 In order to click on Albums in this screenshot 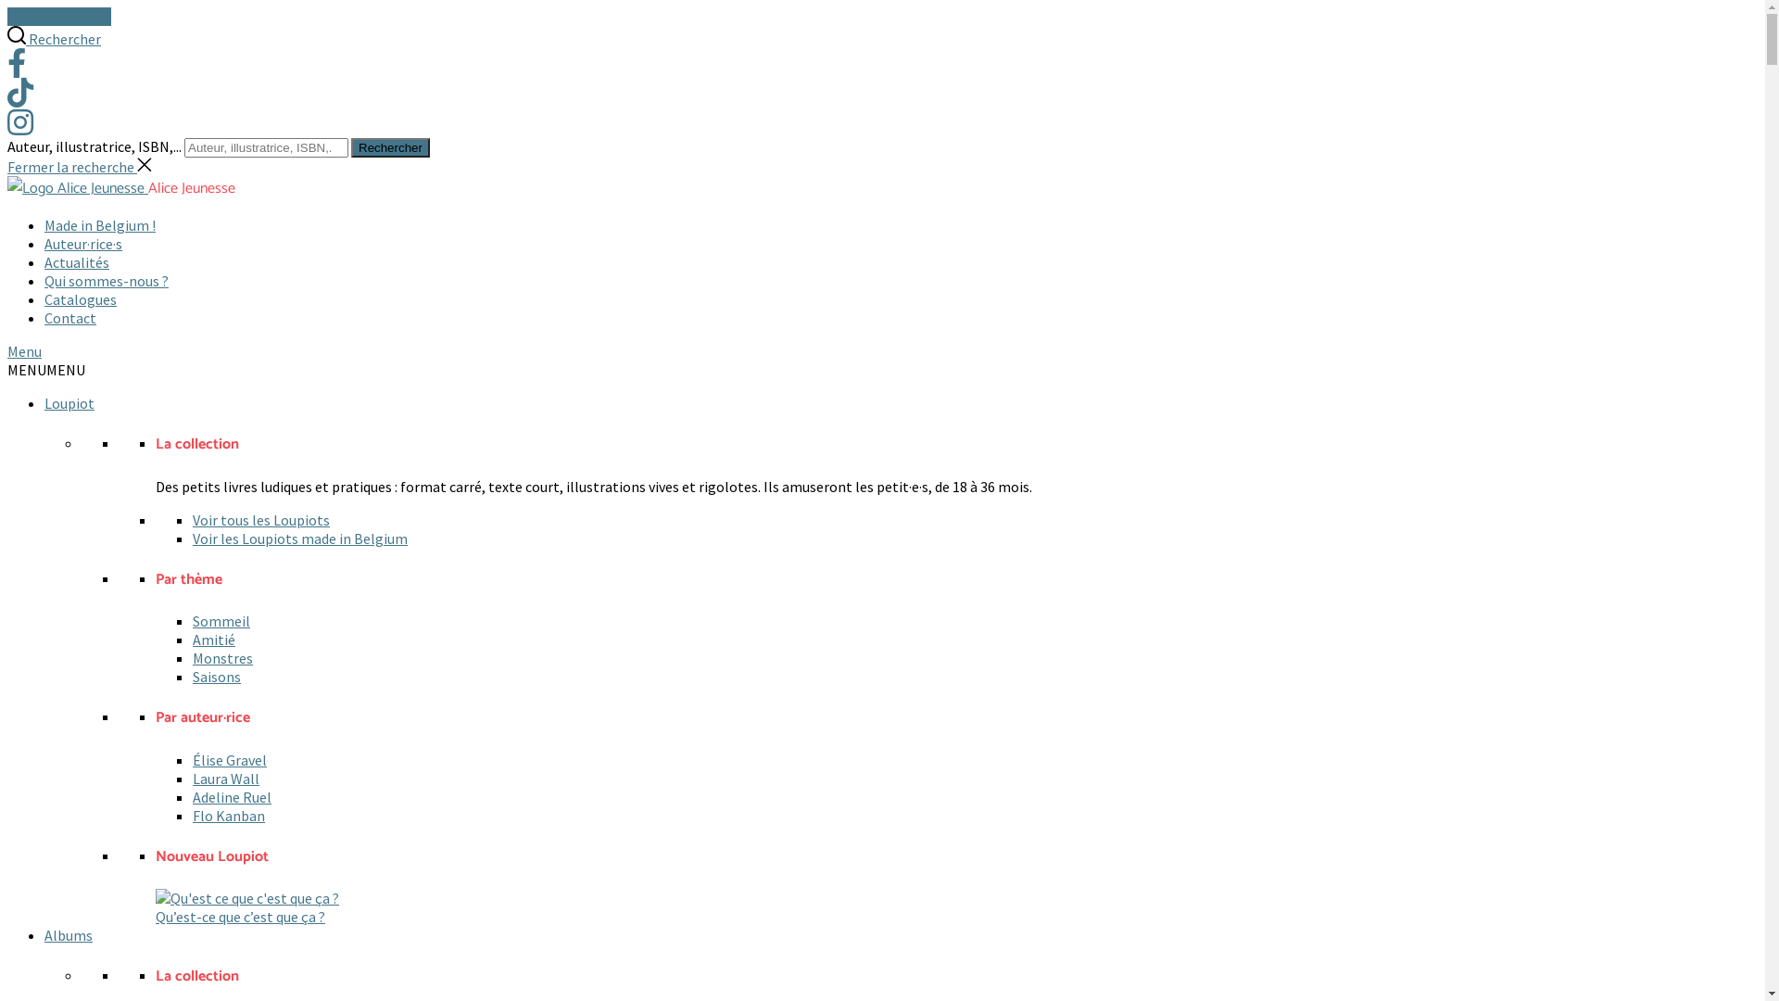, I will do `click(69, 935)`.